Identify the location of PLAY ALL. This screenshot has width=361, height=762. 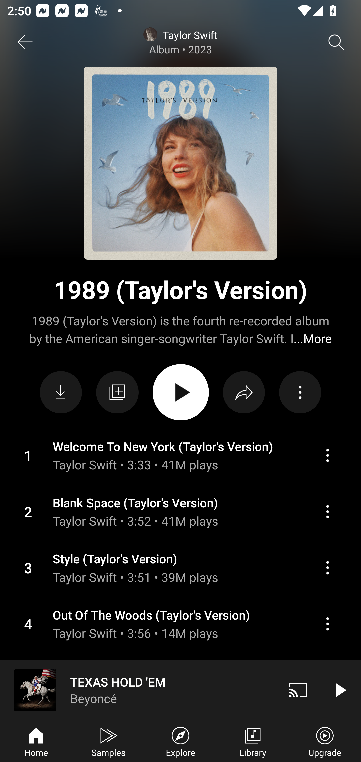
(180, 392).